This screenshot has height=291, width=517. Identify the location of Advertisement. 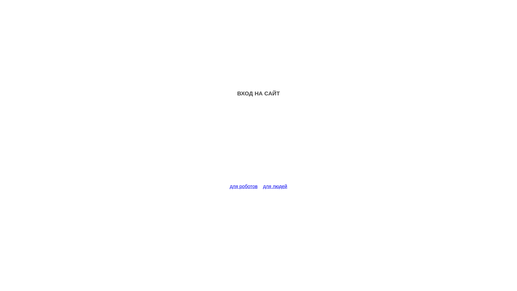
(258, 143).